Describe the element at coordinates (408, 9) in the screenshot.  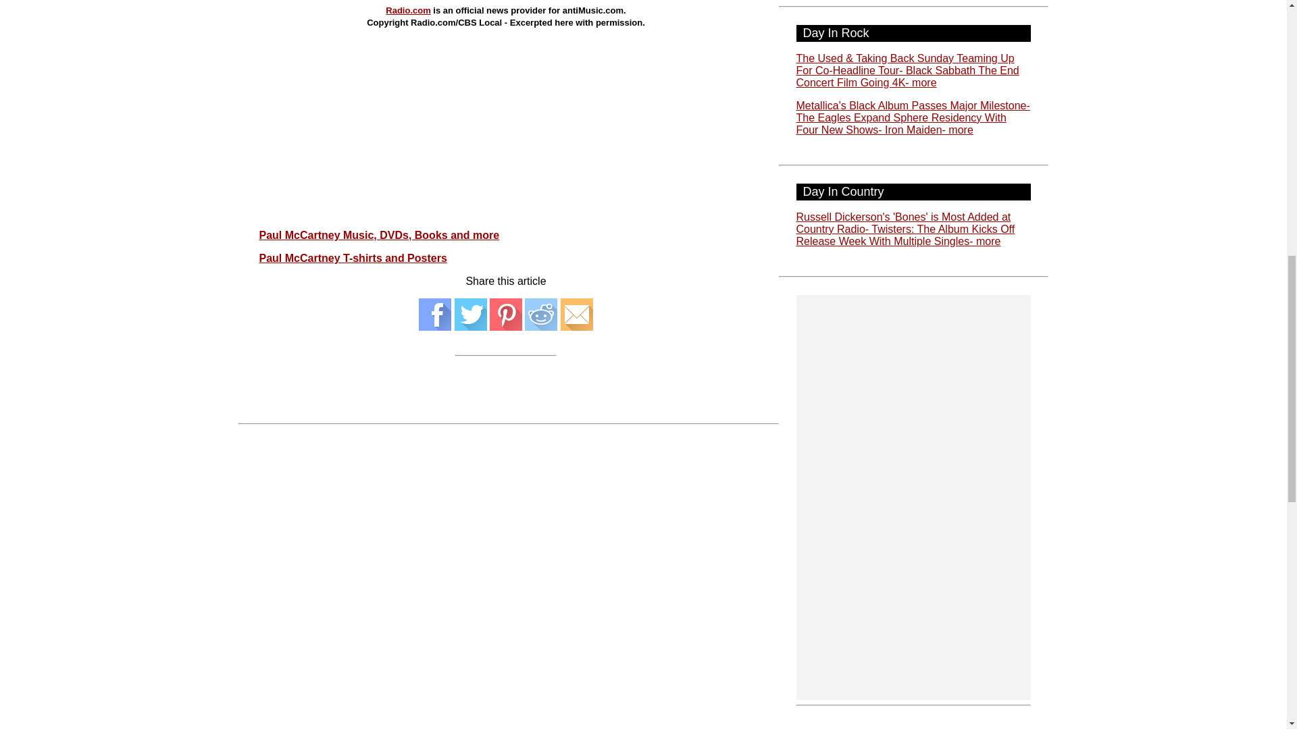
I see `Radio.com` at that location.